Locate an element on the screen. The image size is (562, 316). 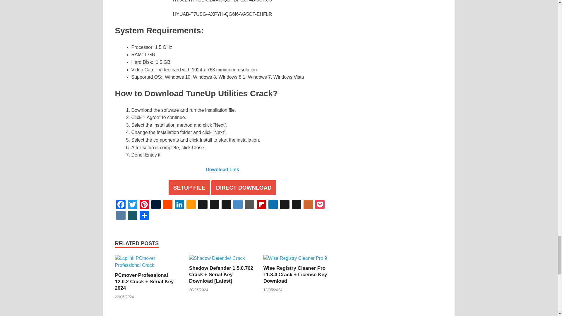
Amazon Wish List is located at coordinates (191, 205).